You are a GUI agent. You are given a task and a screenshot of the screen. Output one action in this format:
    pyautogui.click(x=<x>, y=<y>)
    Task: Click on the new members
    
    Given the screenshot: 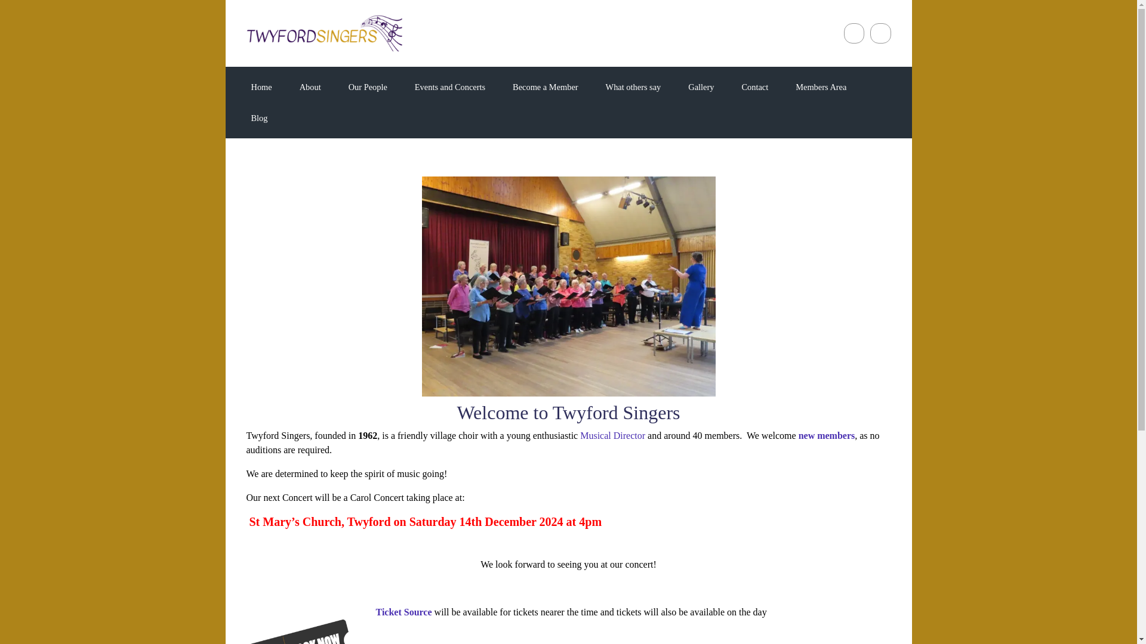 What is the action you would take?
    pyautogui.click(x=827, y=435)
    